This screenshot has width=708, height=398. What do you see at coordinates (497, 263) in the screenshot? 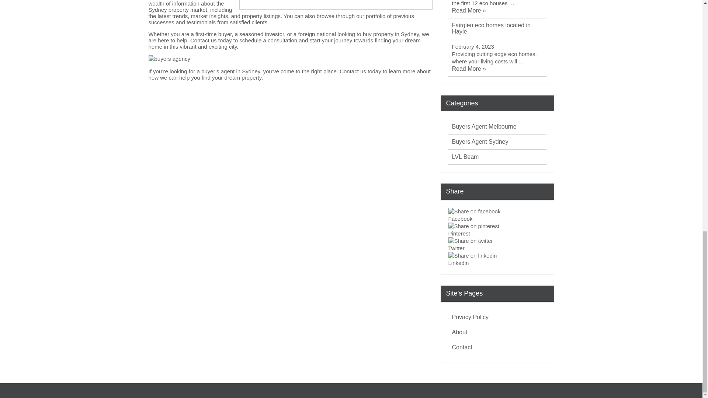
I see `Linkedin` at bounding box center [497, 263].